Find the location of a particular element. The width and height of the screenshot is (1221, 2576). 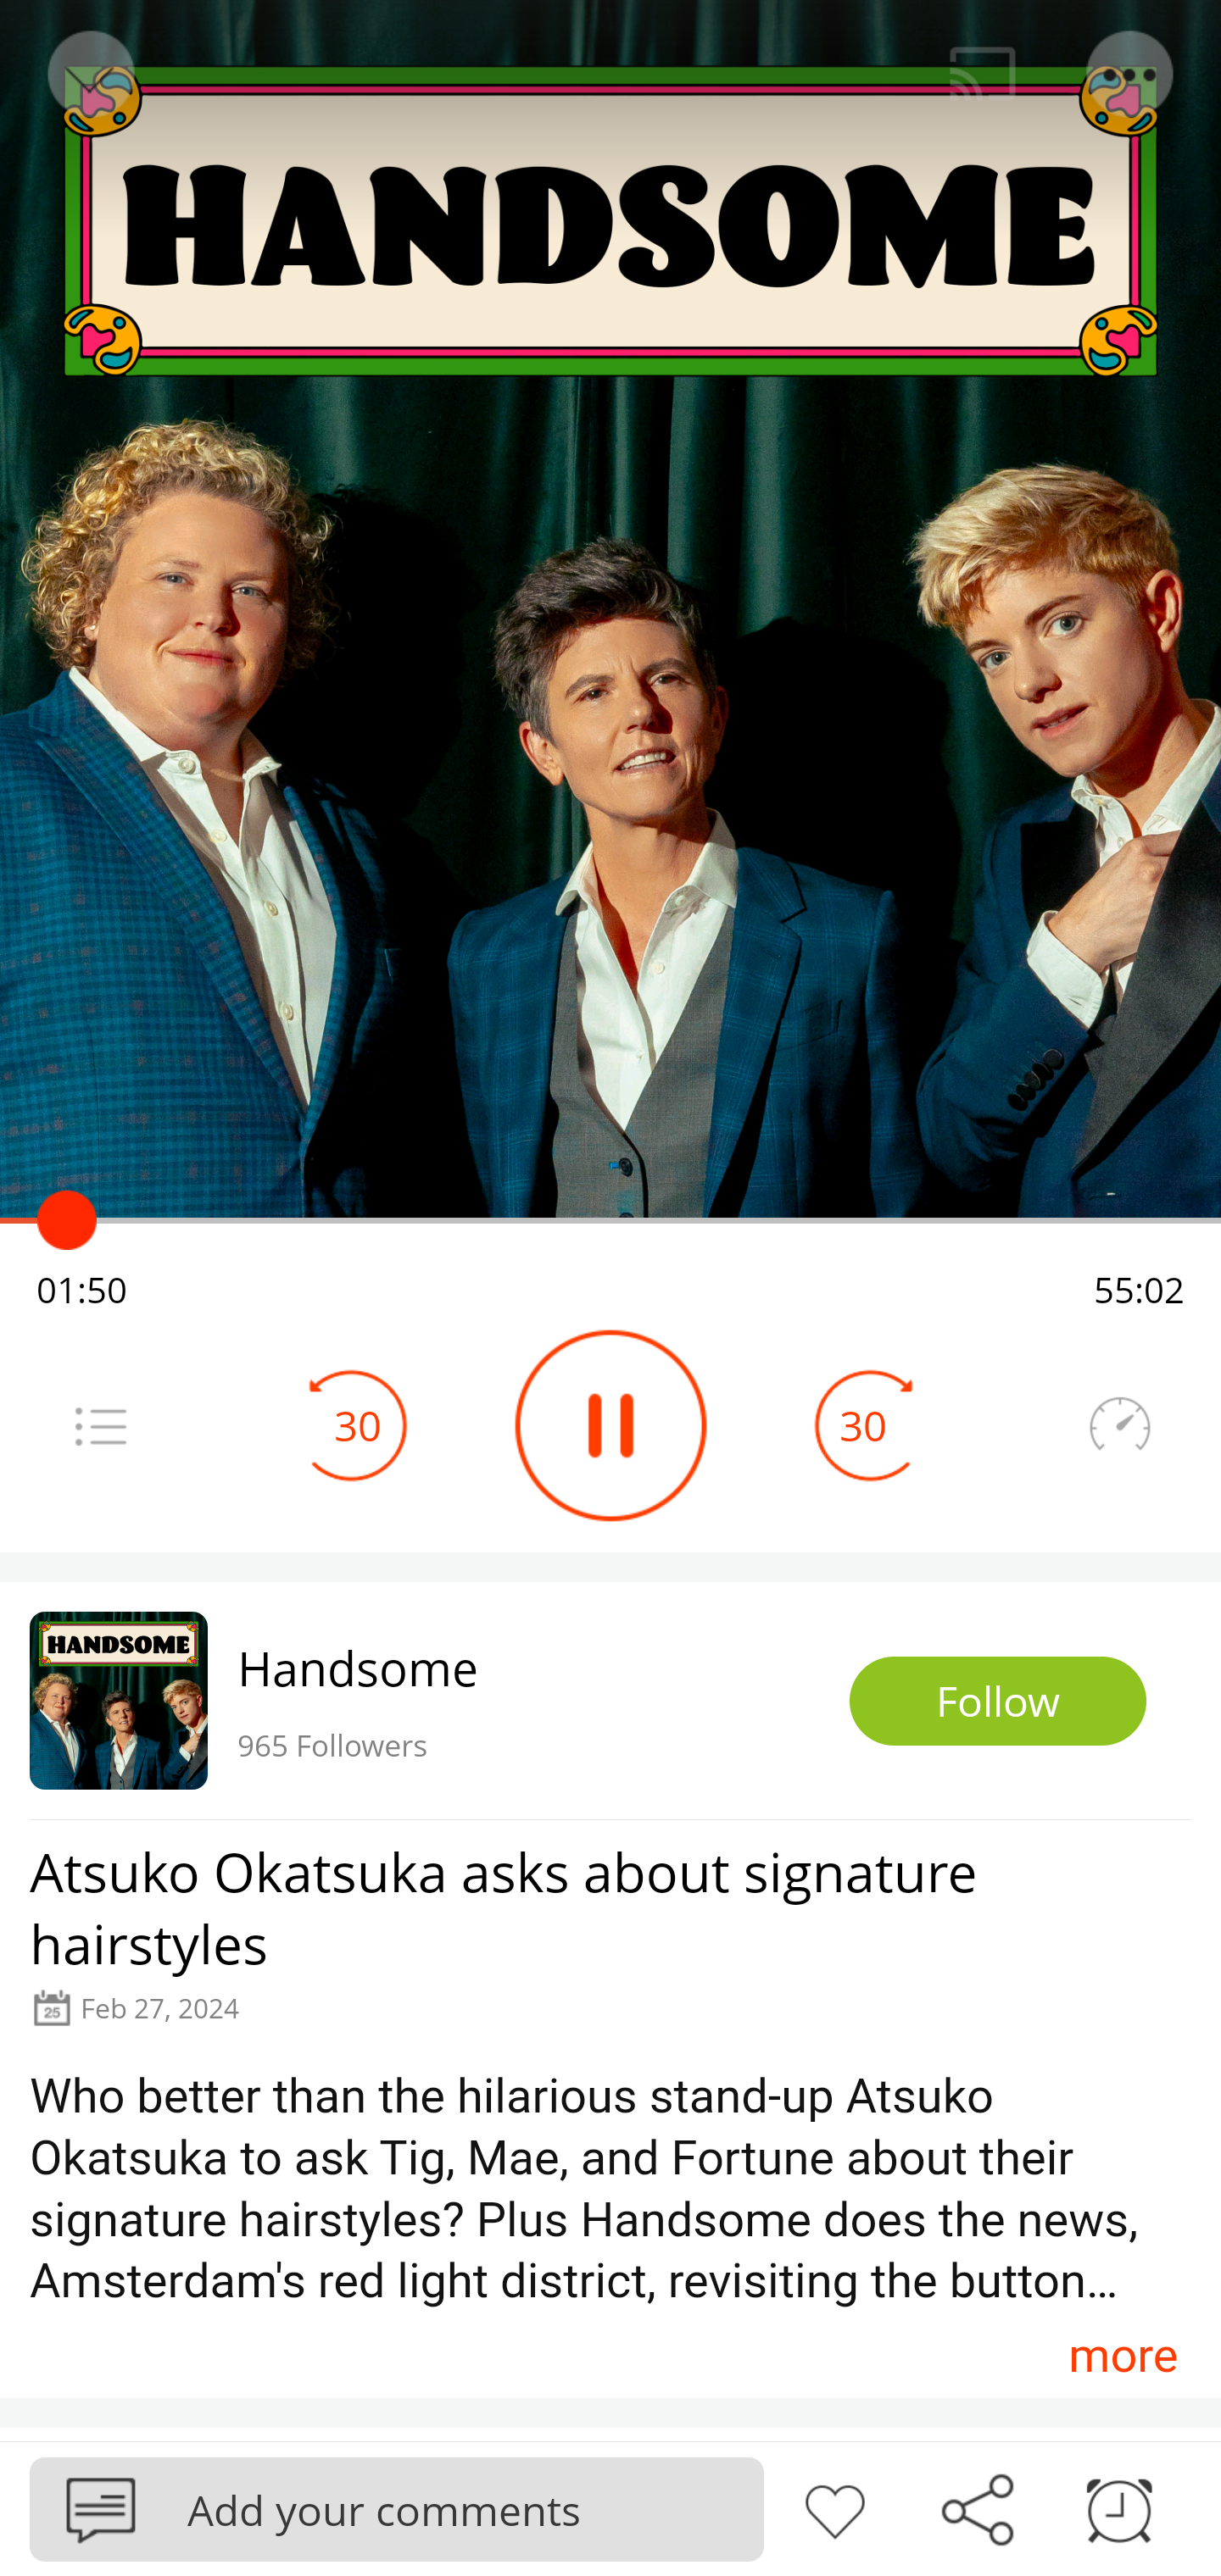

Menu is located at coordinates (1131, 75).